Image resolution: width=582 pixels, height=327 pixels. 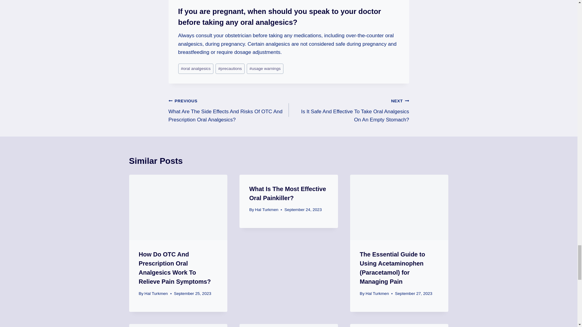 I want to click on Hal Turkmen, so click(x=377, y=294).